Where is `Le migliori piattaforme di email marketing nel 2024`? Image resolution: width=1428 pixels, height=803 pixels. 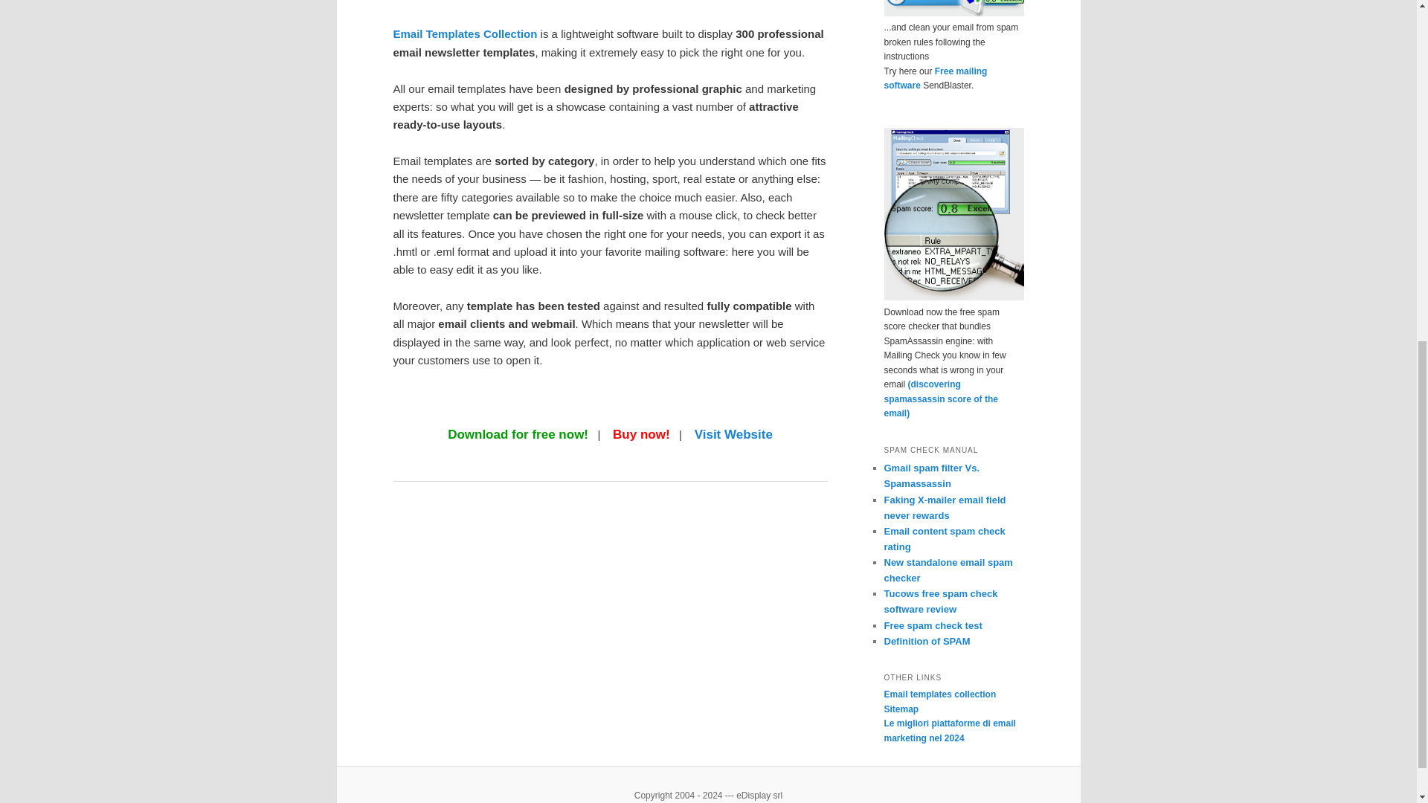 Le migliori piattaforme di email marketing nel 2024 is located at coordinates (949, 730).